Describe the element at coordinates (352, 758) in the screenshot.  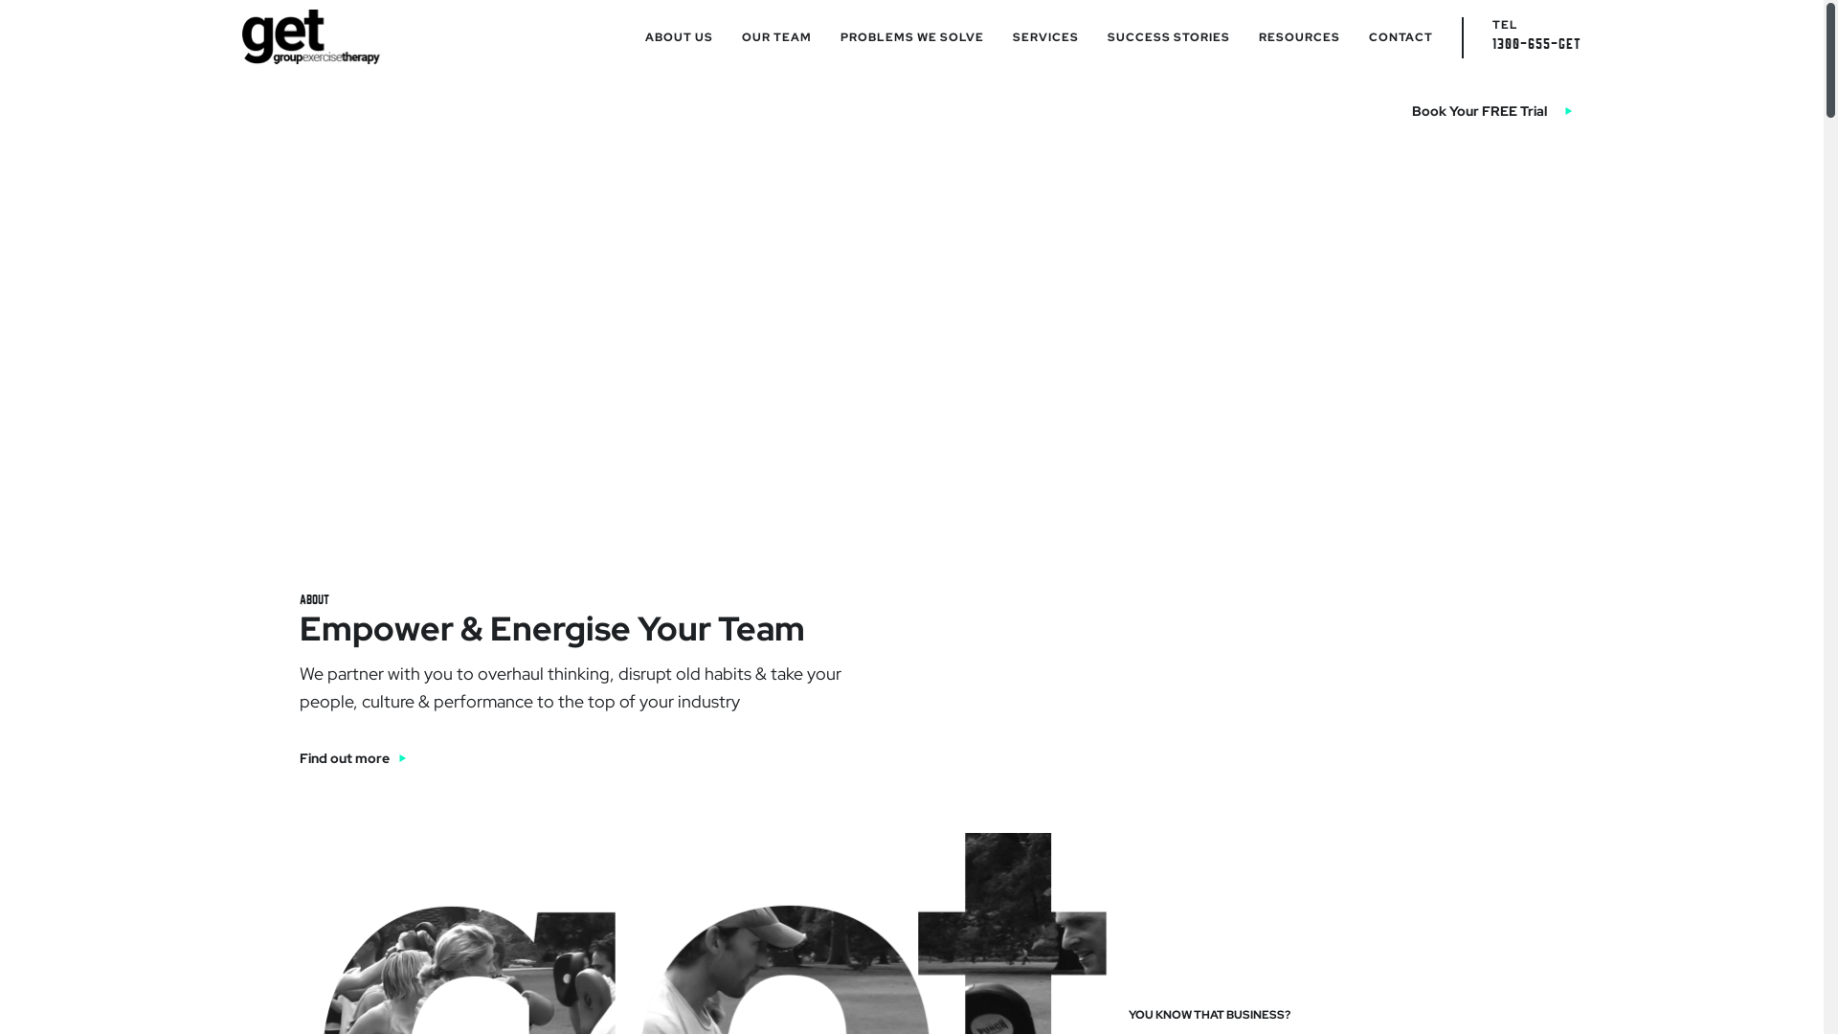
I see `Find out more` at that location.